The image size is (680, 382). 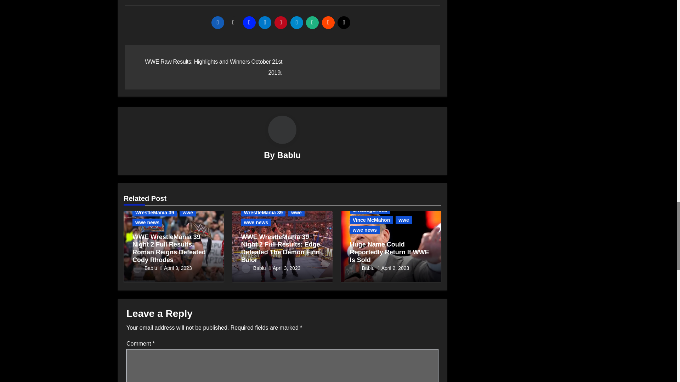 I want to click on WWE Raw Results: Highlights and Winners October 21st 2019, so click(x=213, y=67).